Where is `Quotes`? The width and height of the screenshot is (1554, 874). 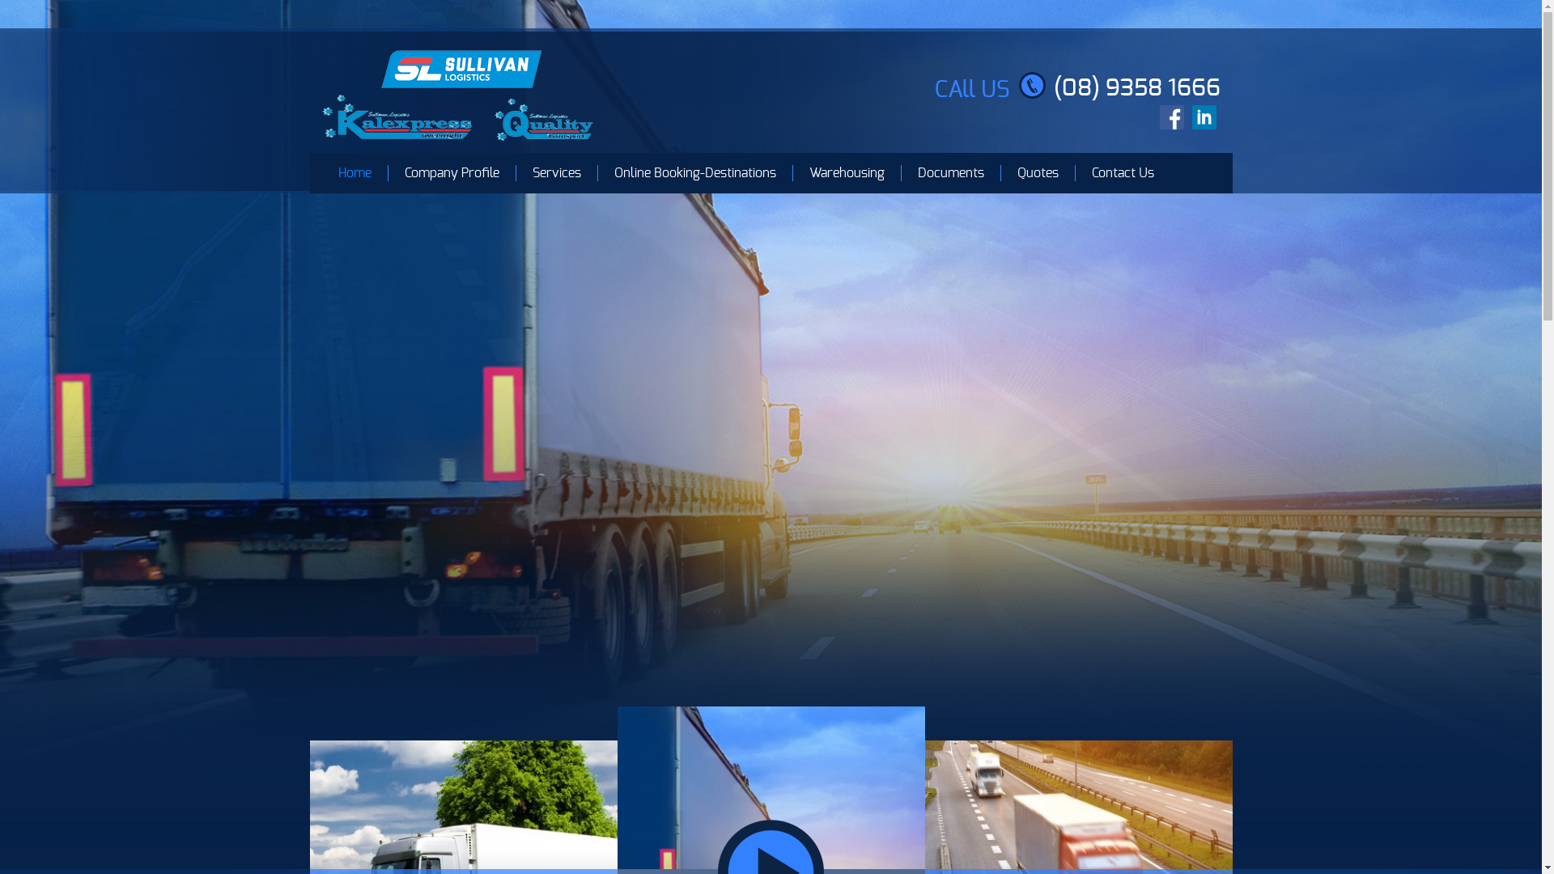 Quotes is located at coordinates (1038, 173).